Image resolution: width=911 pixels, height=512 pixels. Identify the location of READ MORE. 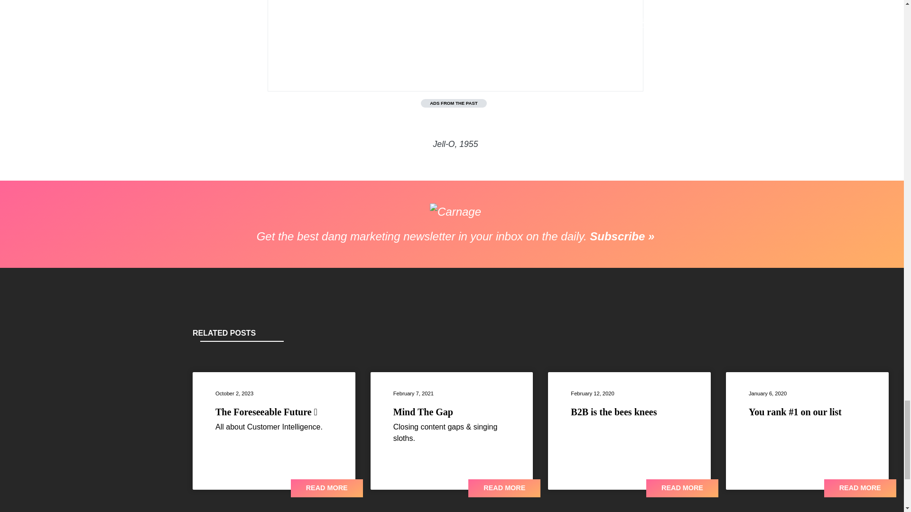
(504, 488).